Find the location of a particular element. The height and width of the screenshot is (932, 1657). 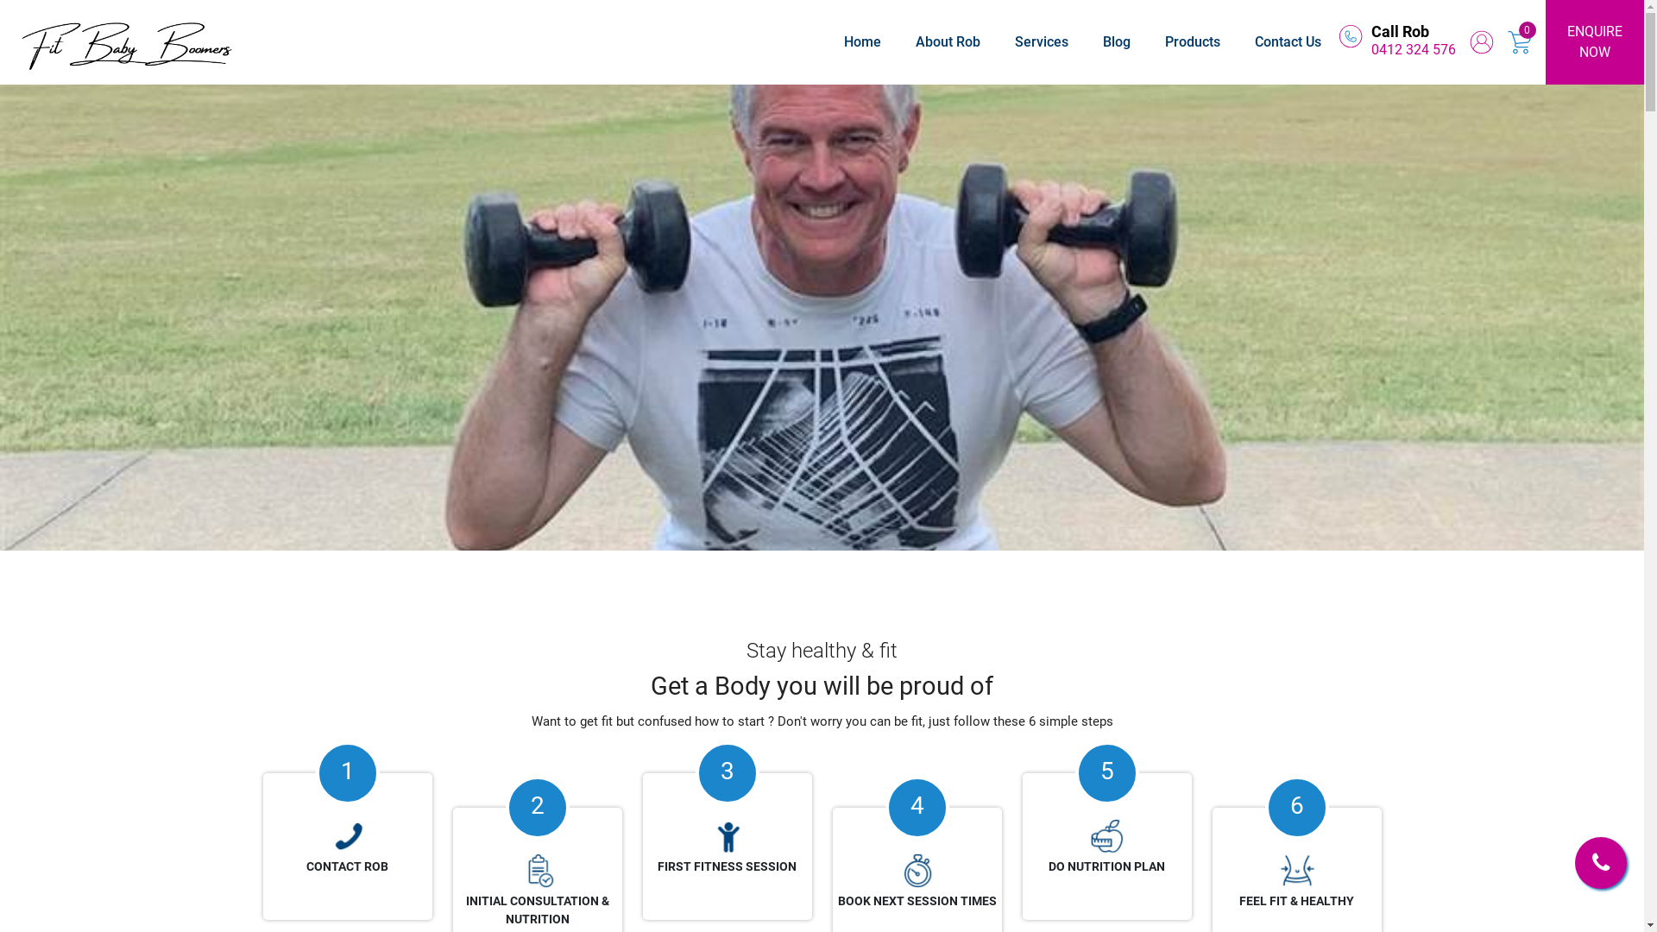

Contact Us is located at coordinates (1288, 41).